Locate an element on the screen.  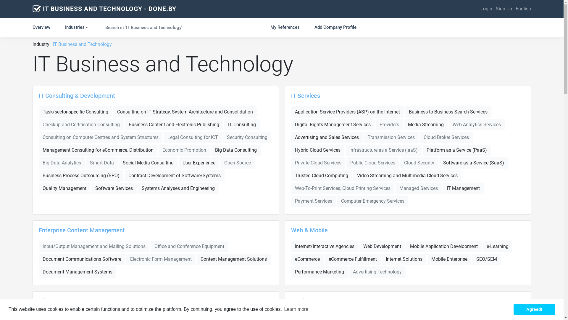
Public Cloud Services is located at coordinates (372, 163).